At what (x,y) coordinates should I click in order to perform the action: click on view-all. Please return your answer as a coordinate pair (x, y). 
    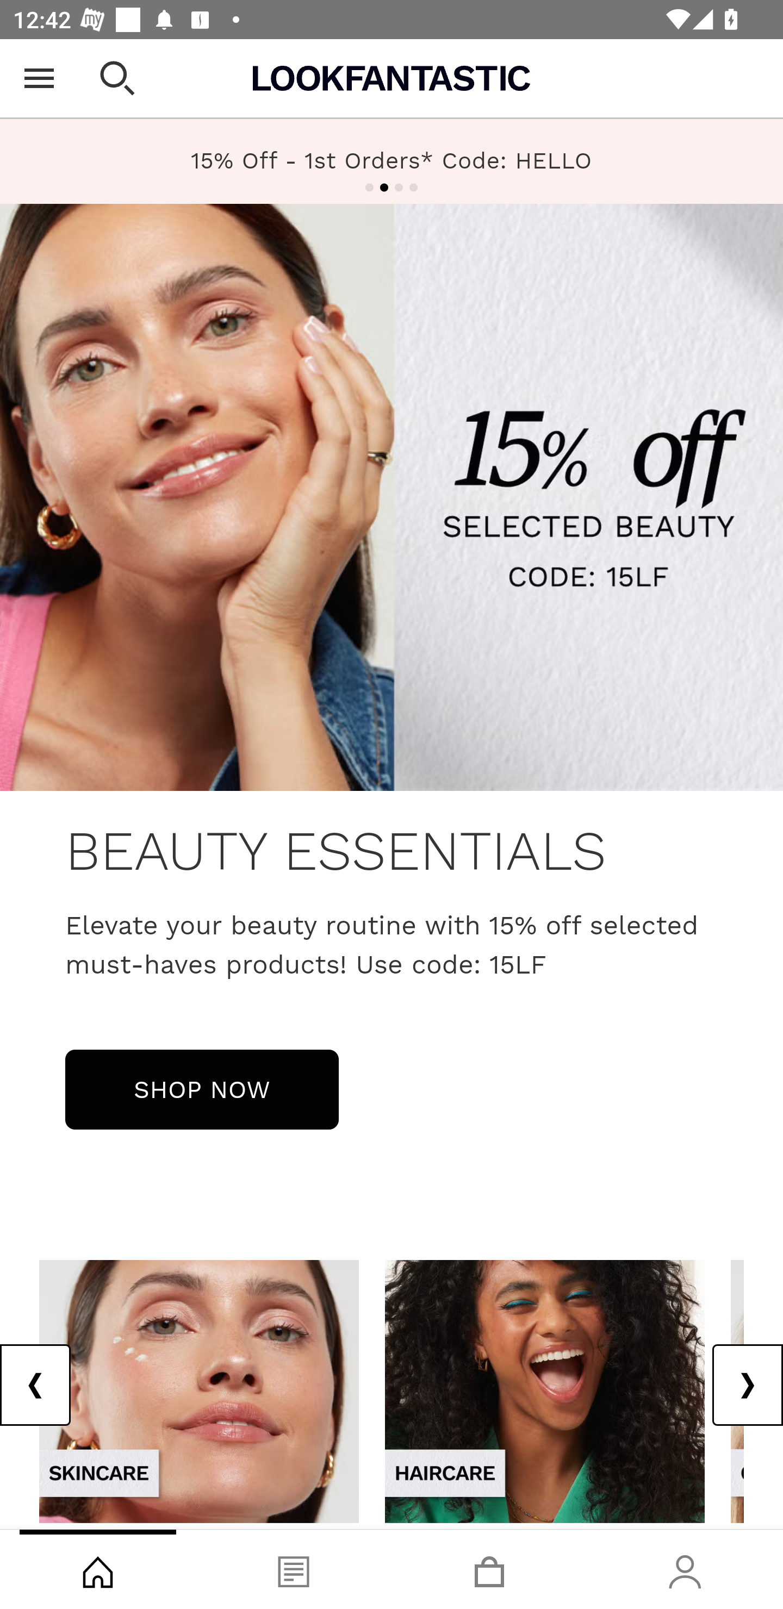
    Looking at the image, I should click on (199, 1390).